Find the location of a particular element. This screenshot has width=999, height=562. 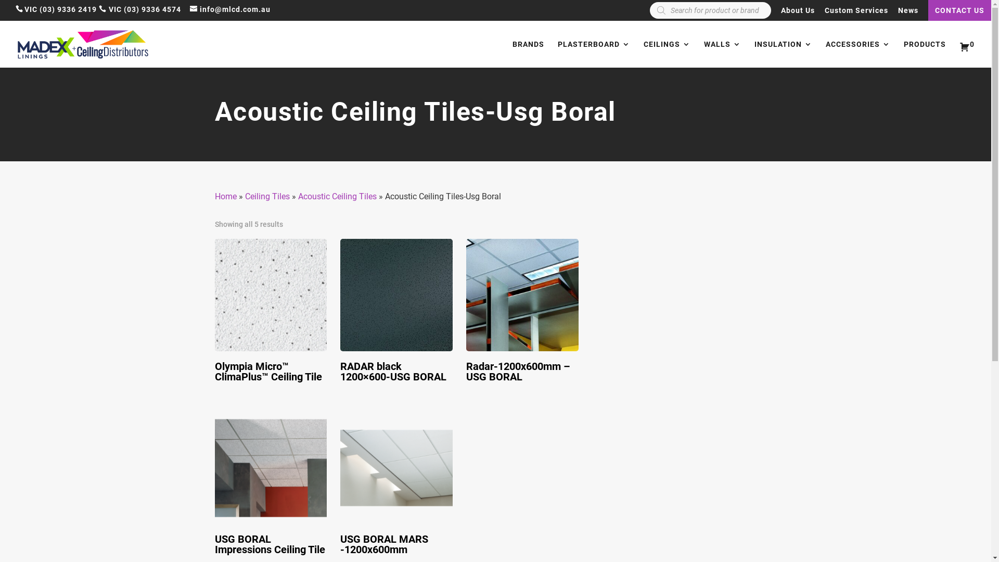

USG BORAL MARS -1200x600mm is located at coordinates (396, 486).